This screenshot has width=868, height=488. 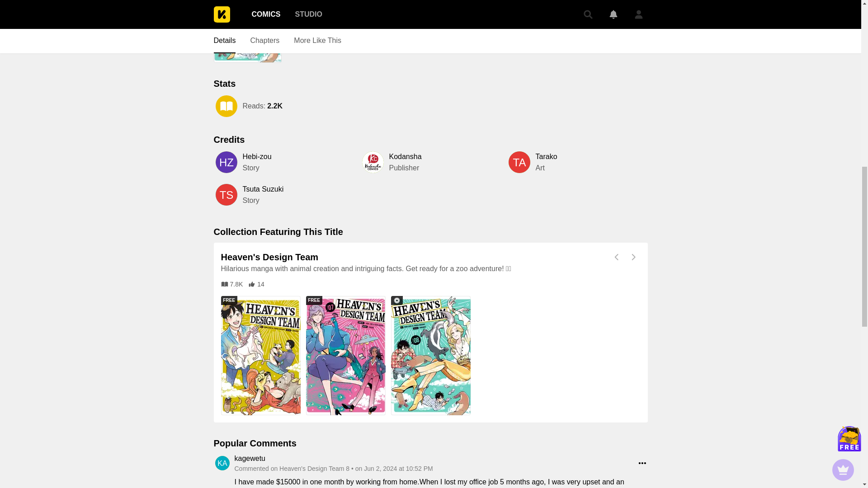 What do you see at coordinates (405, 156) in the screenshot?
I see `Kodansha` at bounding box center [405, 156].